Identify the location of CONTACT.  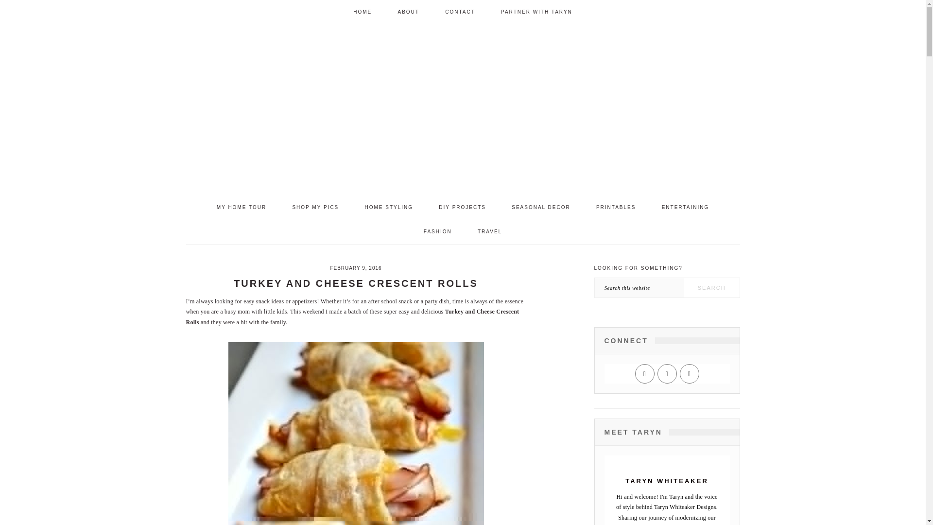
(460, 12).